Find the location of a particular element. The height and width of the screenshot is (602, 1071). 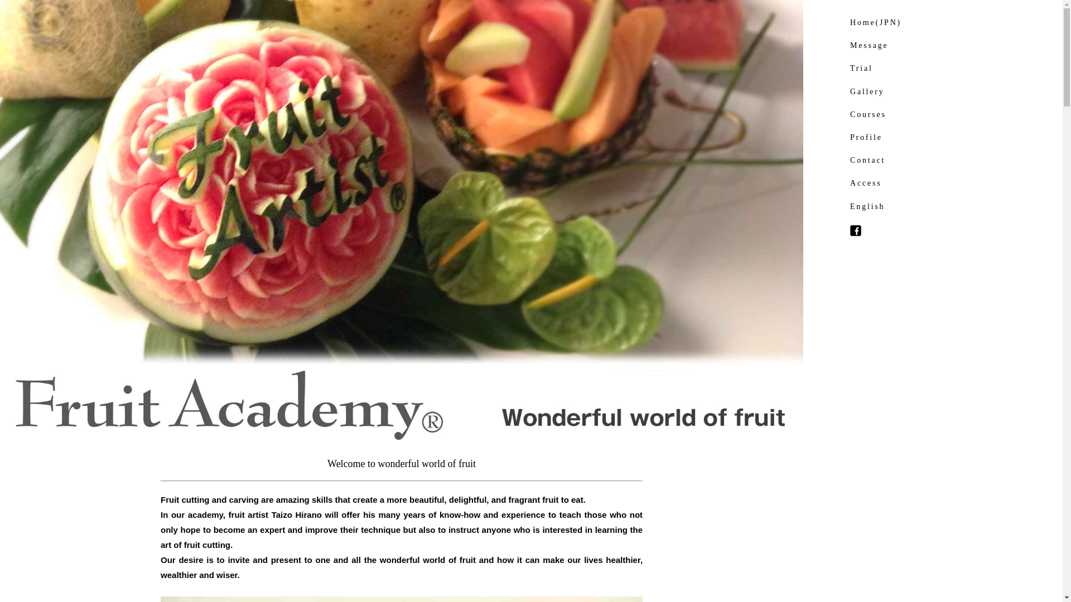

Message is located at coordinates (869, 45).